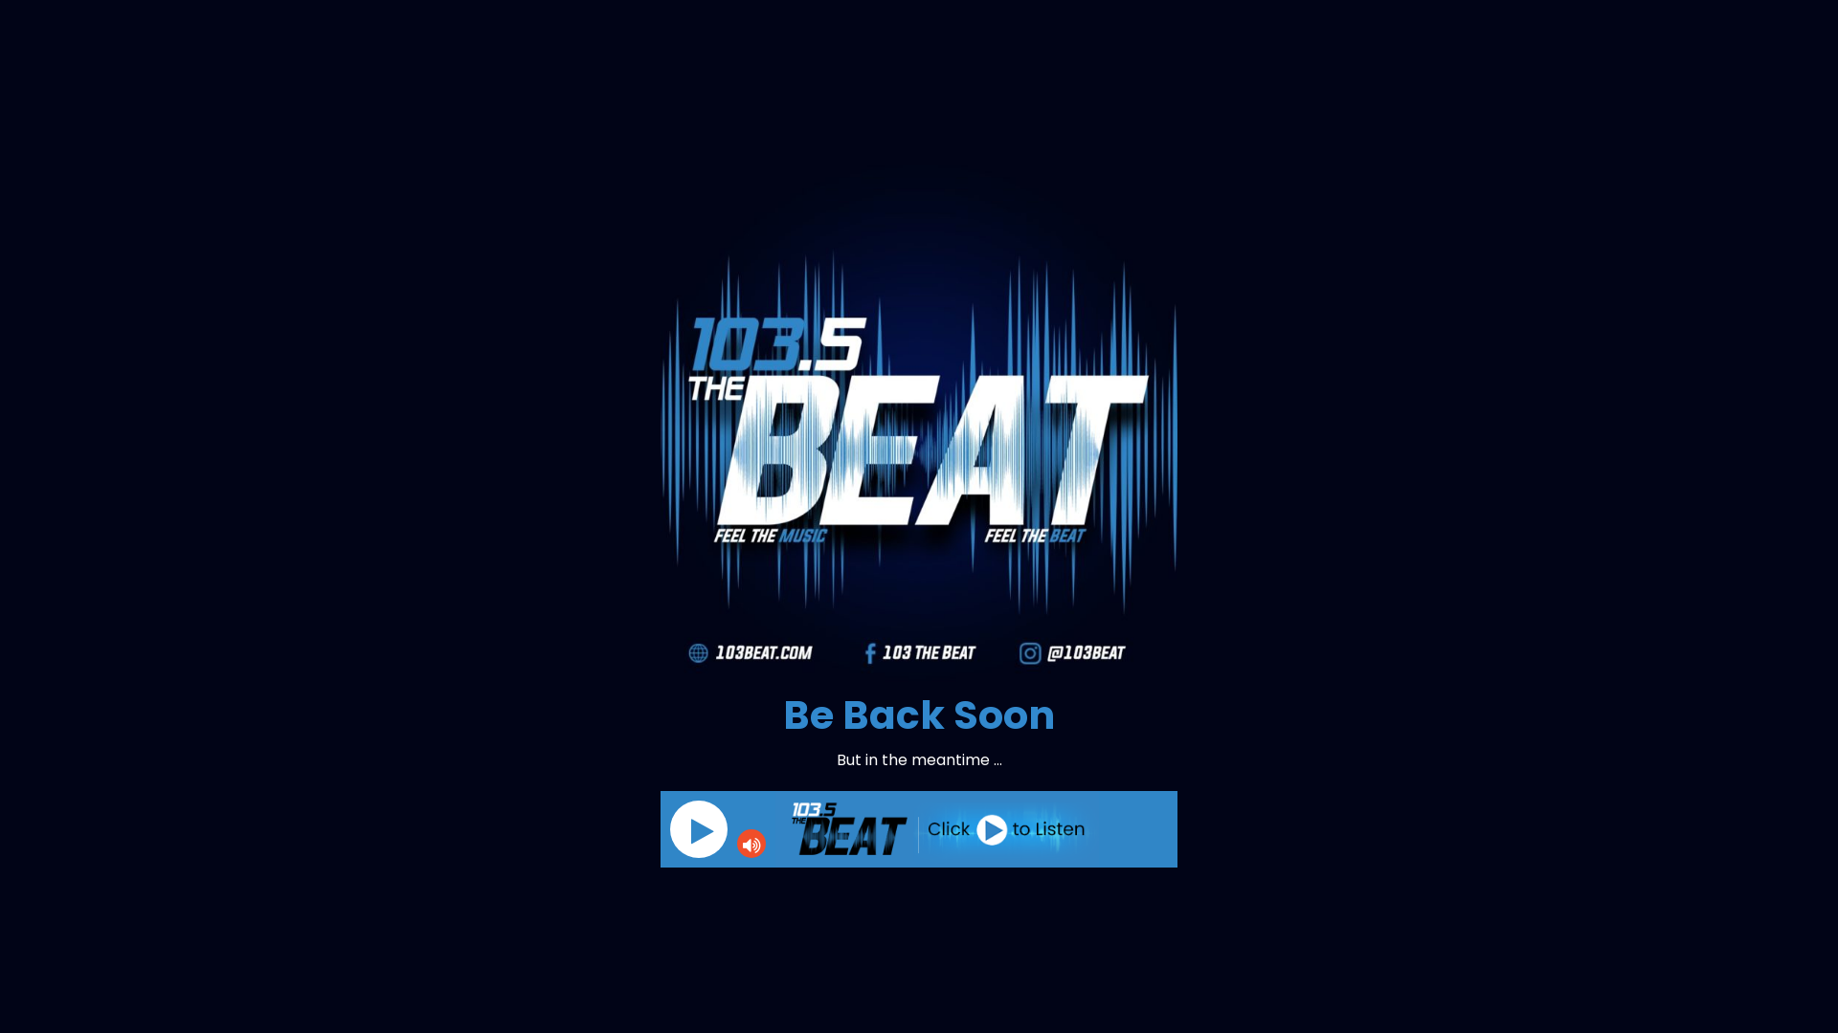 This screenshot has width=1838, height=1033. Describe the element at coordinates (699, 829) in the screenshot. I see `Play` at that location.